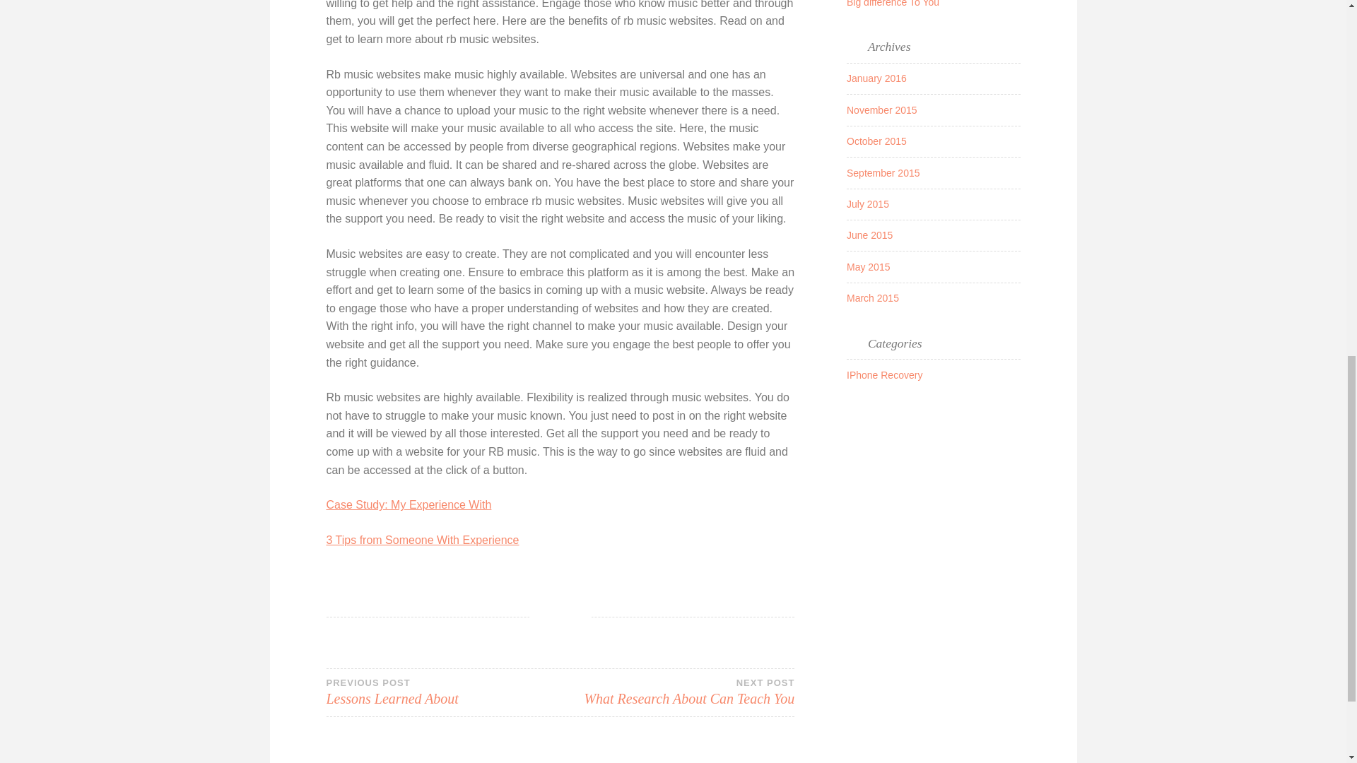 This screenshot has height=763, width=1357. Describe the element at coordinates (872, 297) in the screenshot. I see `IPhone Recovery` at that location.